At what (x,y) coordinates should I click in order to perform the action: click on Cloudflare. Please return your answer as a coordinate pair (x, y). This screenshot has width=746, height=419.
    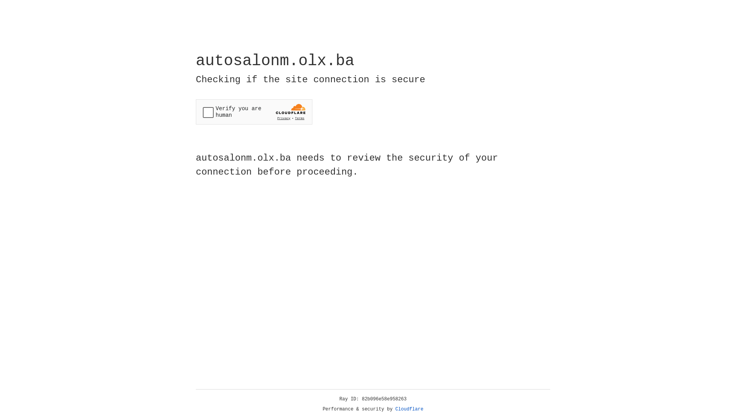
    Looking at the image, I should click on (410, 409).